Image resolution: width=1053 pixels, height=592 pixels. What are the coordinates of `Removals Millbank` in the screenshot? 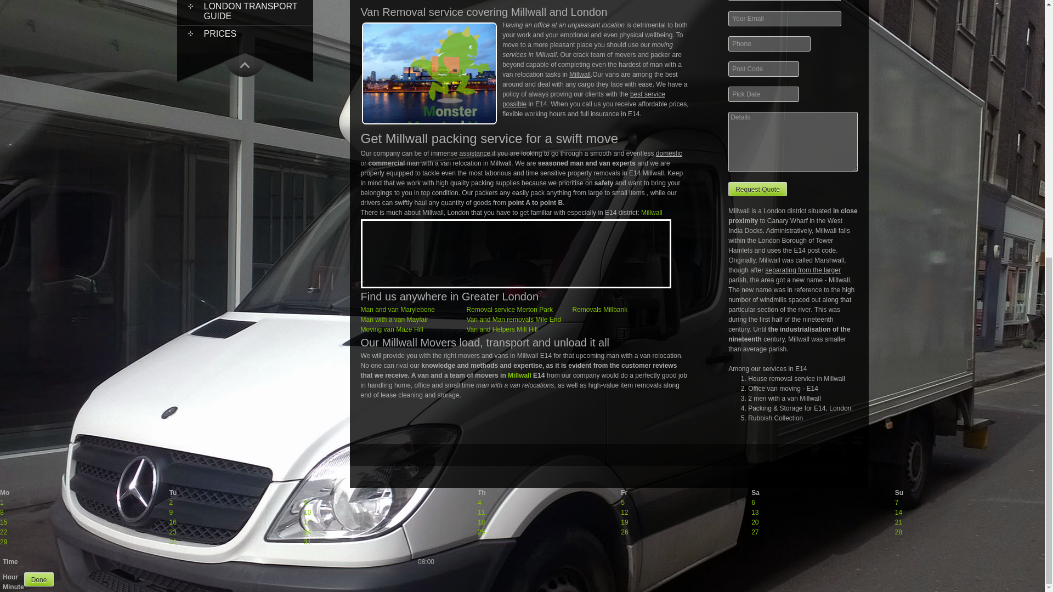 It's located at (600, 310).